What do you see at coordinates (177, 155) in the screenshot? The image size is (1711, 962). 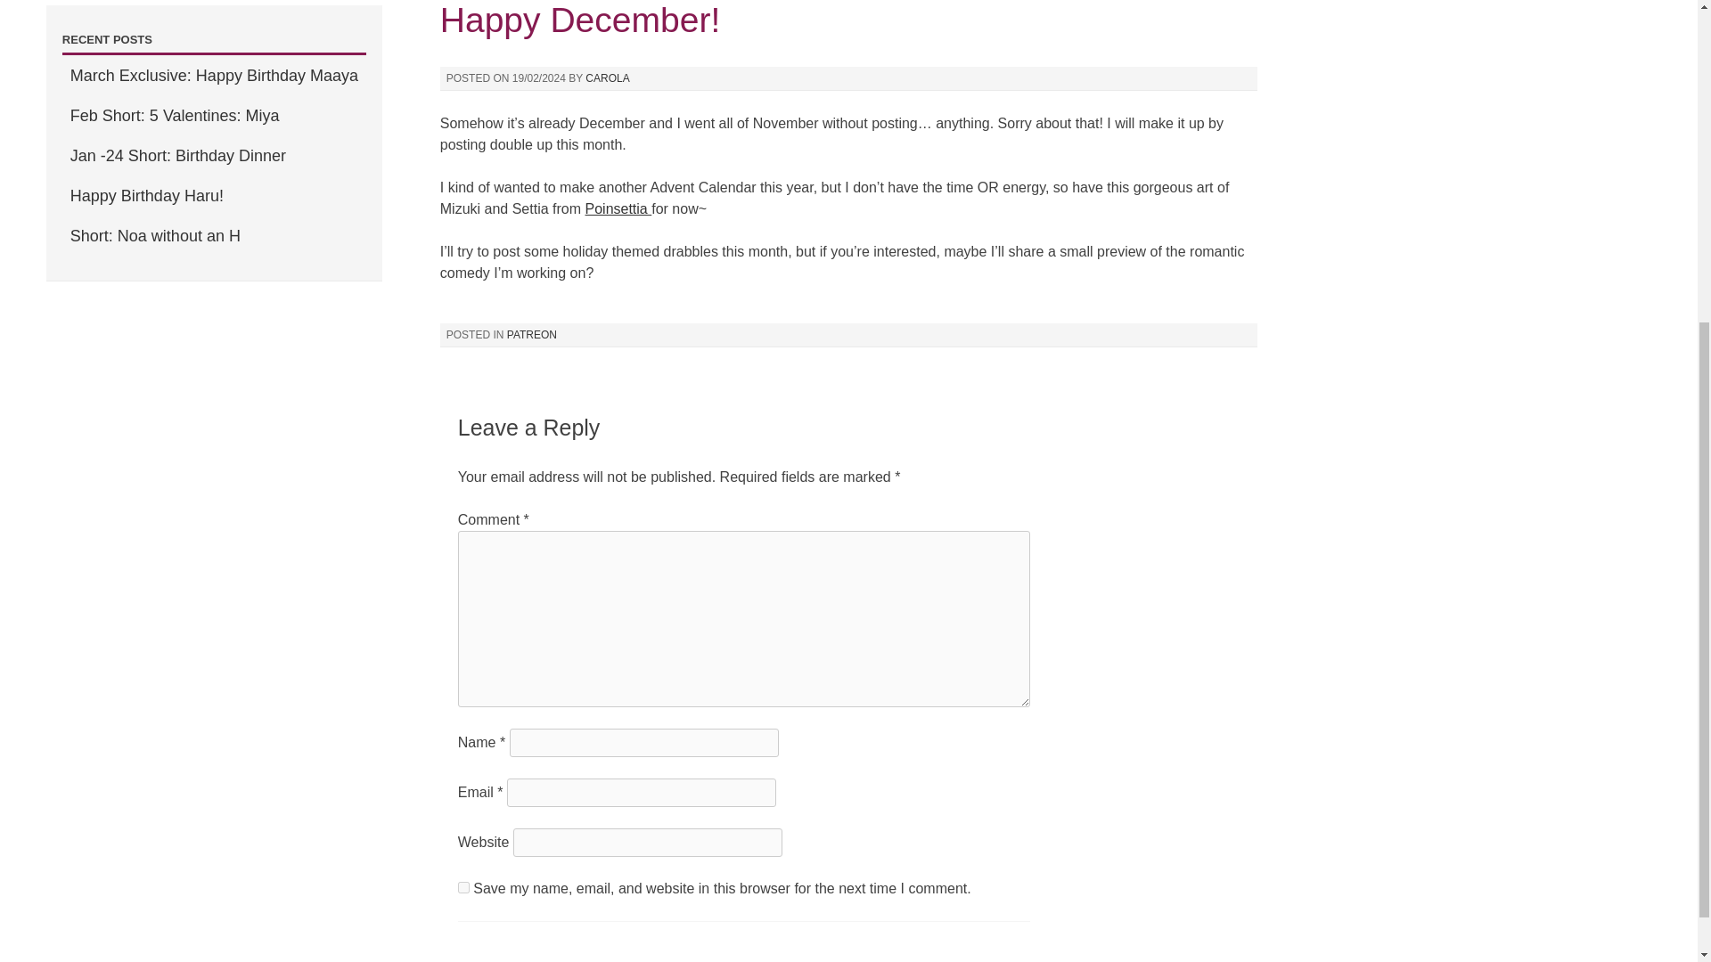 I see `Jan -24 Short: Birthday Dinner` at bounding box center [177, 155].